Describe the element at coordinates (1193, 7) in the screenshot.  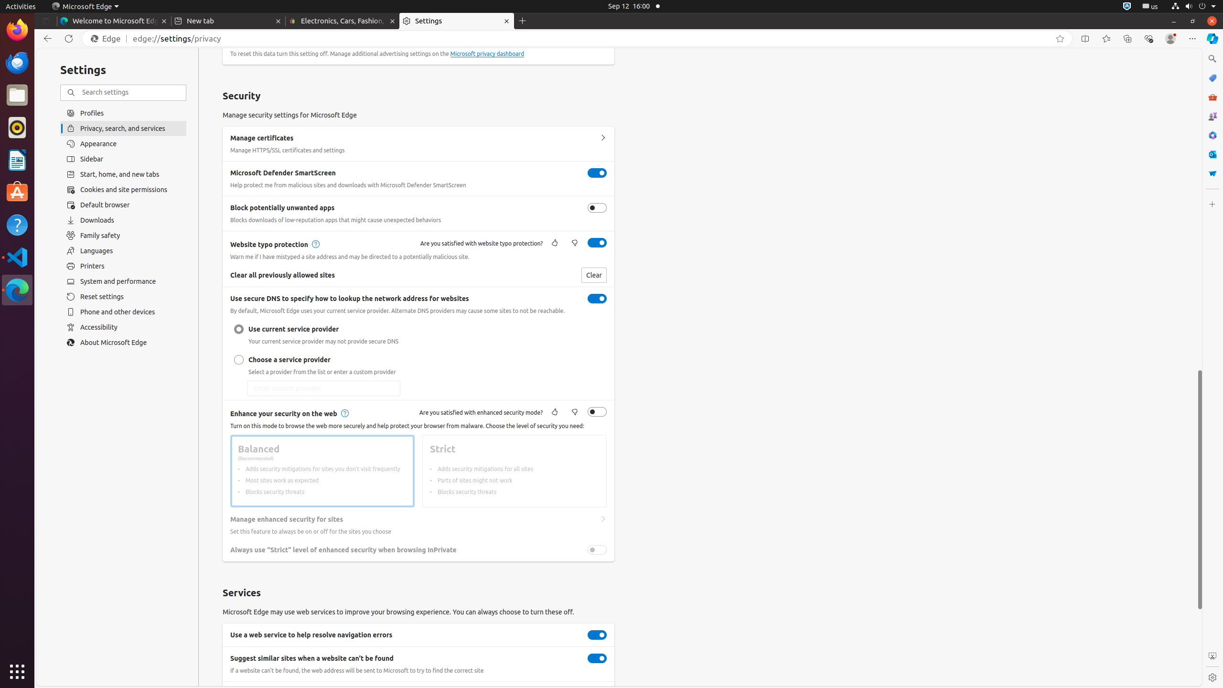
I see `System` at that location.